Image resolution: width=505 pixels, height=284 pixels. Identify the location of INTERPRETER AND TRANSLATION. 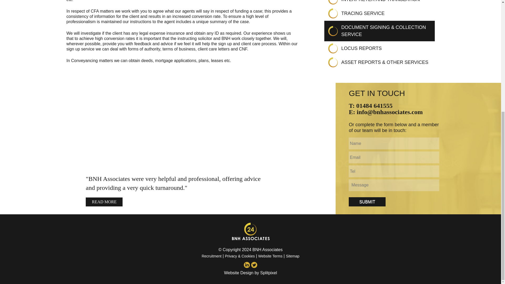
(380, 1).